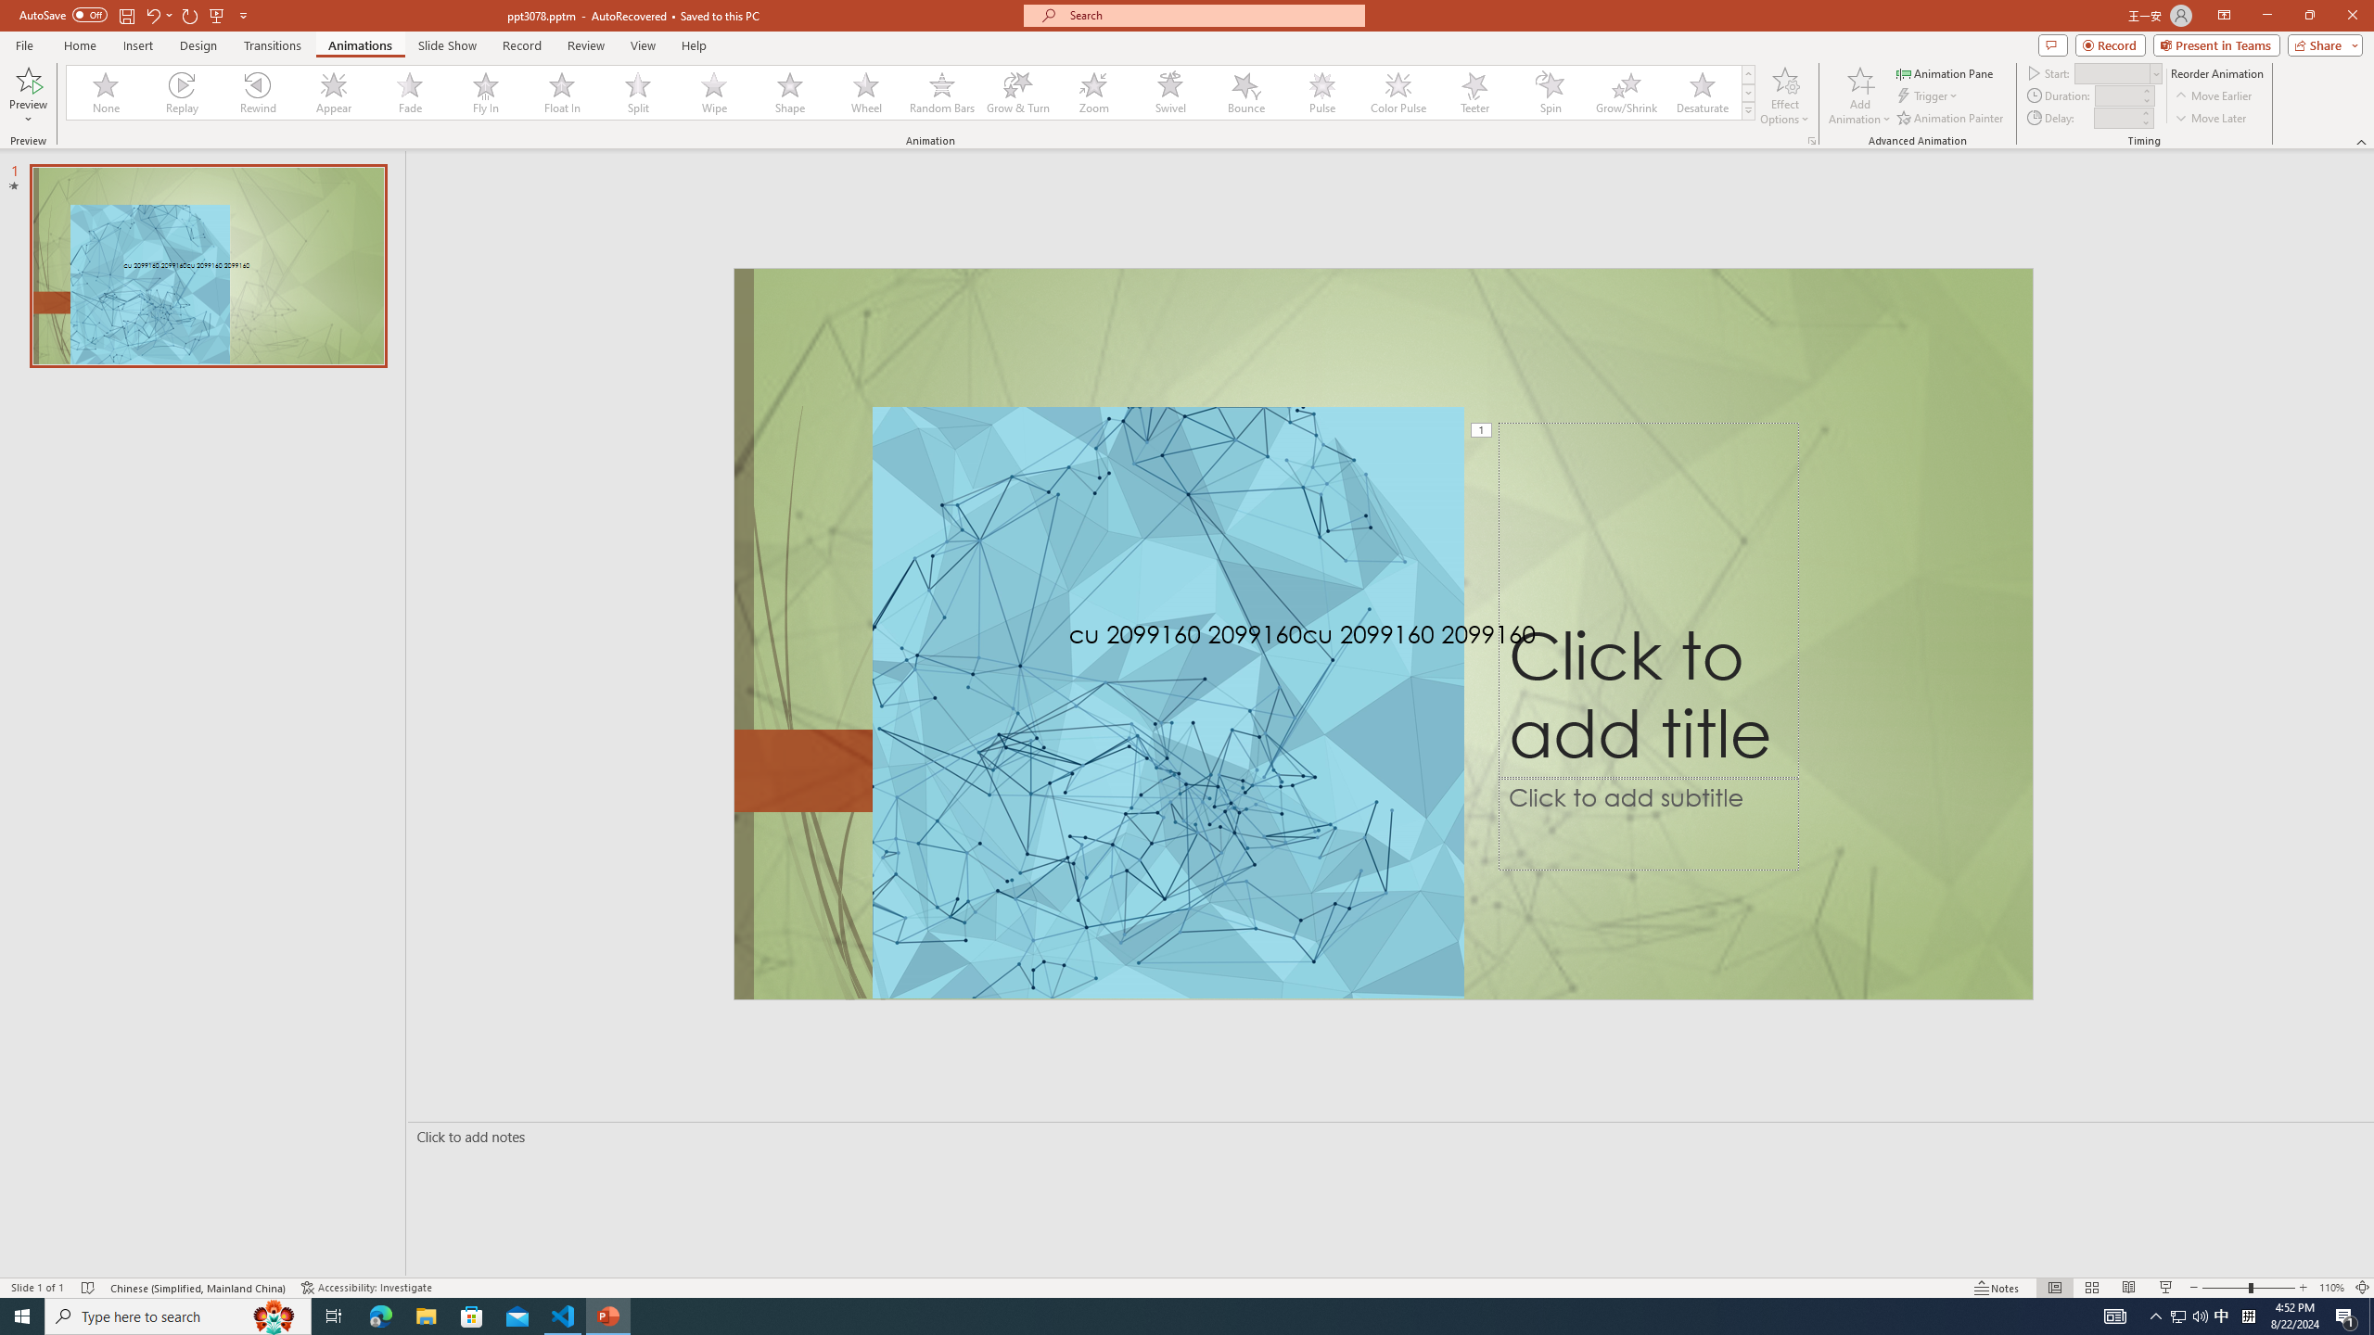 This screenshot has width=2374, height=1335. What do you see at coordinates (1626, 93) in the screenshot?
I see `Grow/Shrink` at bounding box center [1626, 93].